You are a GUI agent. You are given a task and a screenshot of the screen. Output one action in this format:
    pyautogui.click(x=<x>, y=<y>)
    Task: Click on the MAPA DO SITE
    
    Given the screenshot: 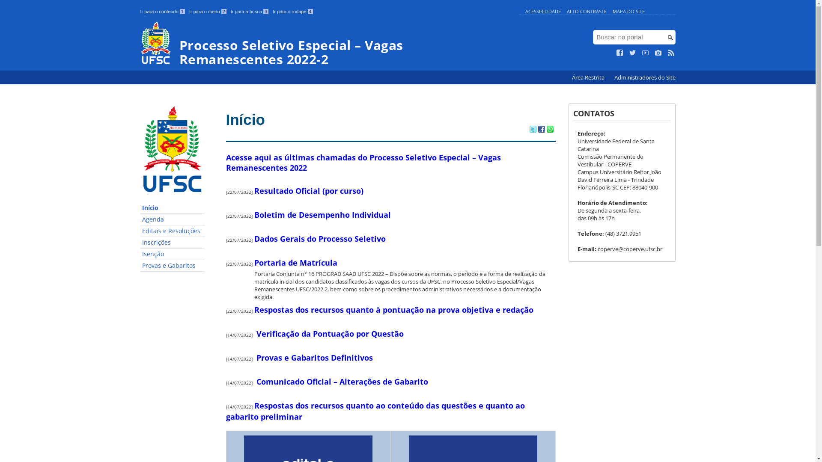 What is the action you would take?
    pyautogui.click(x=628, y=11)
    